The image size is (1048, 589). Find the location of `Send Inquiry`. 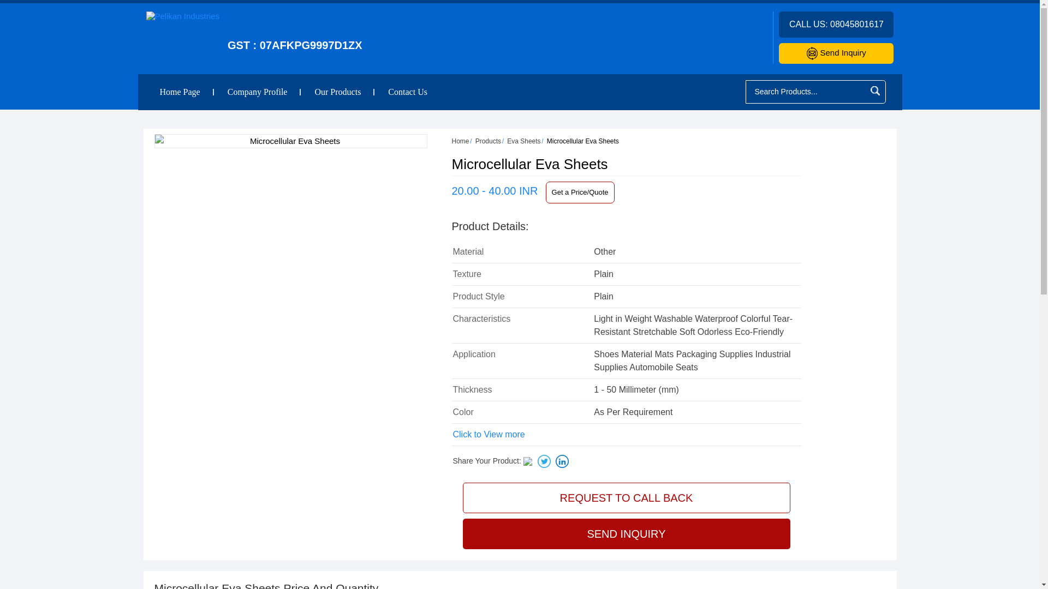

Send Inquiry is located at coordinates (836, 52).